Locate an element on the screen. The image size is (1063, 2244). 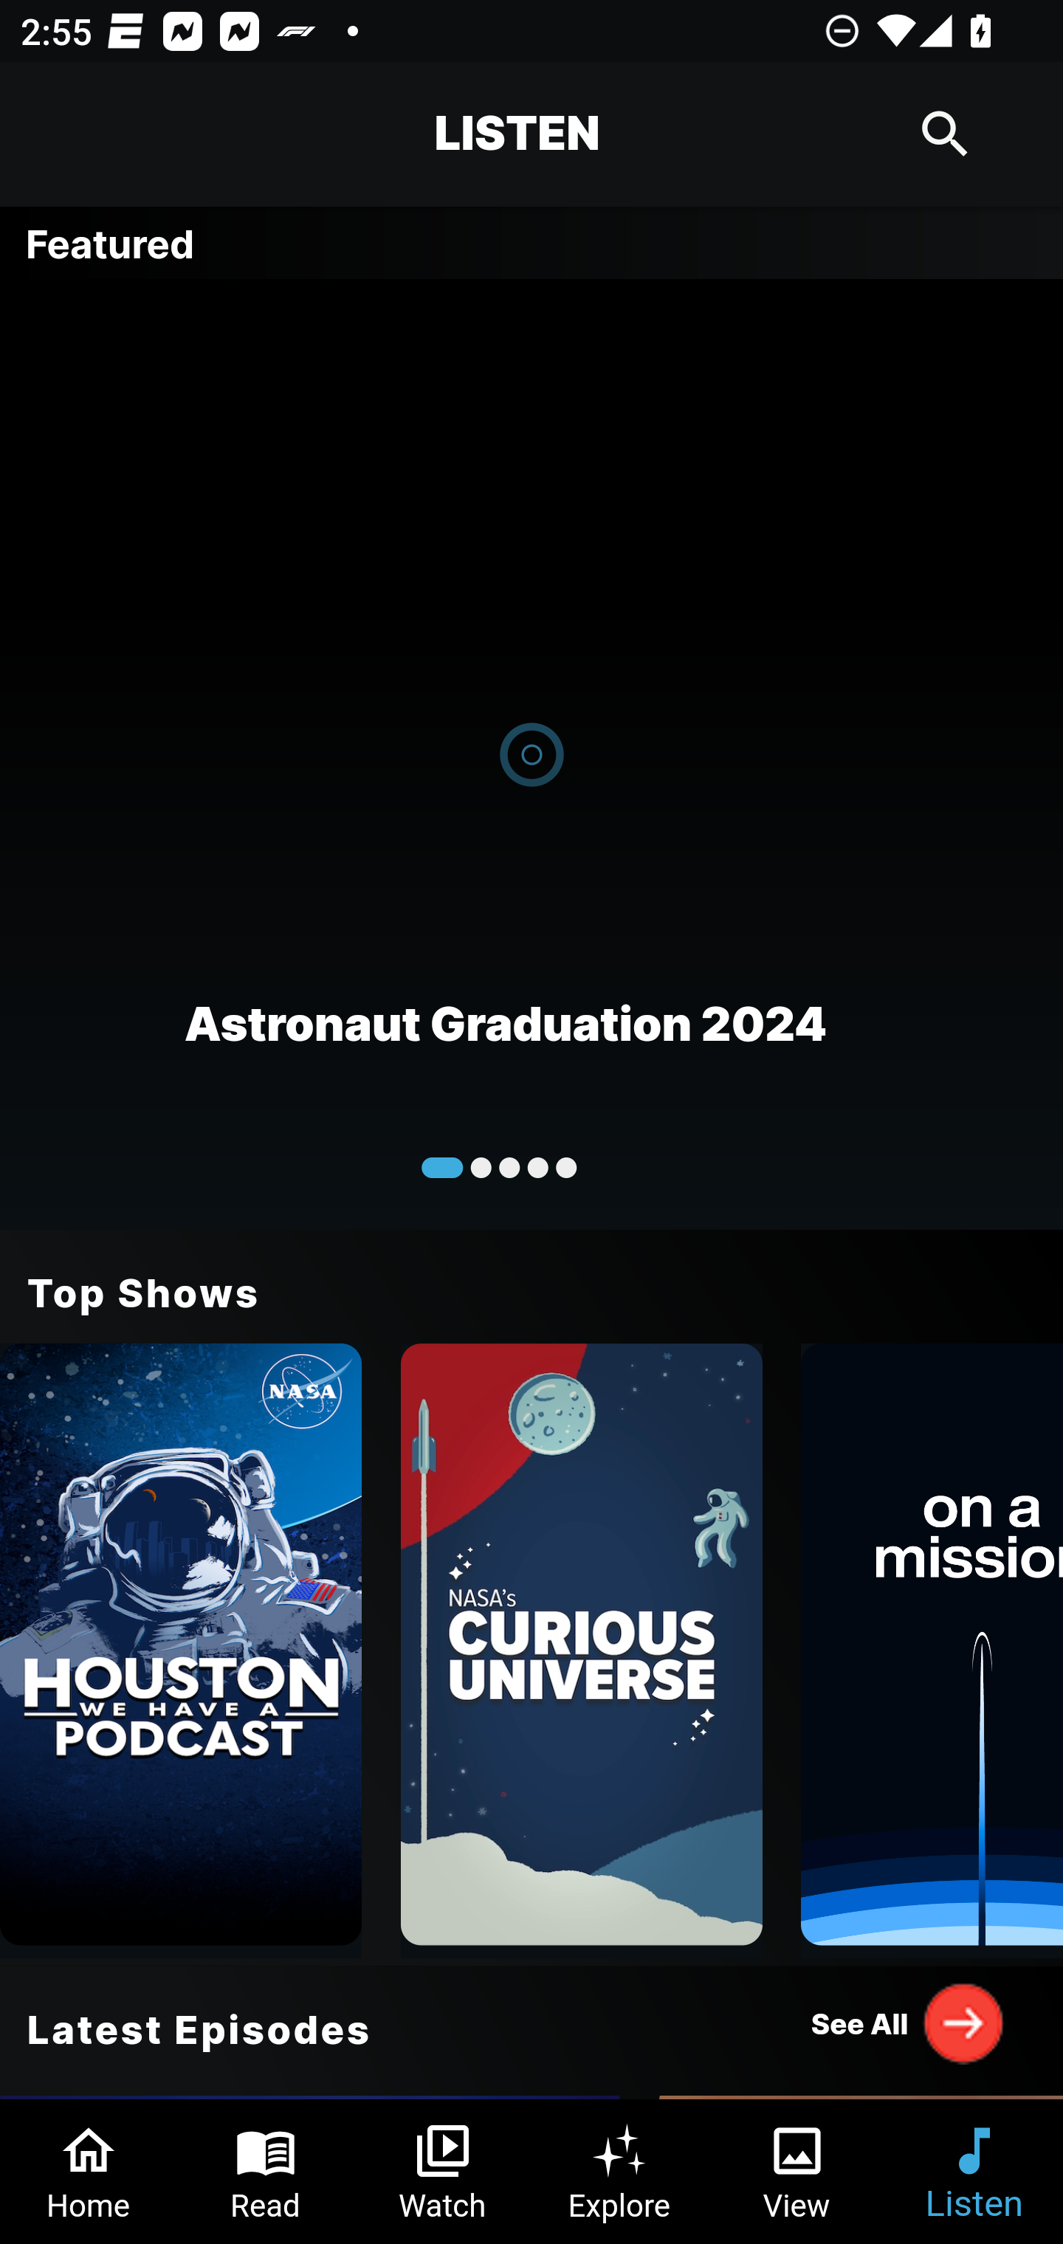
Home
Tab 1 of 6 is located at coordinates (89, 2172).